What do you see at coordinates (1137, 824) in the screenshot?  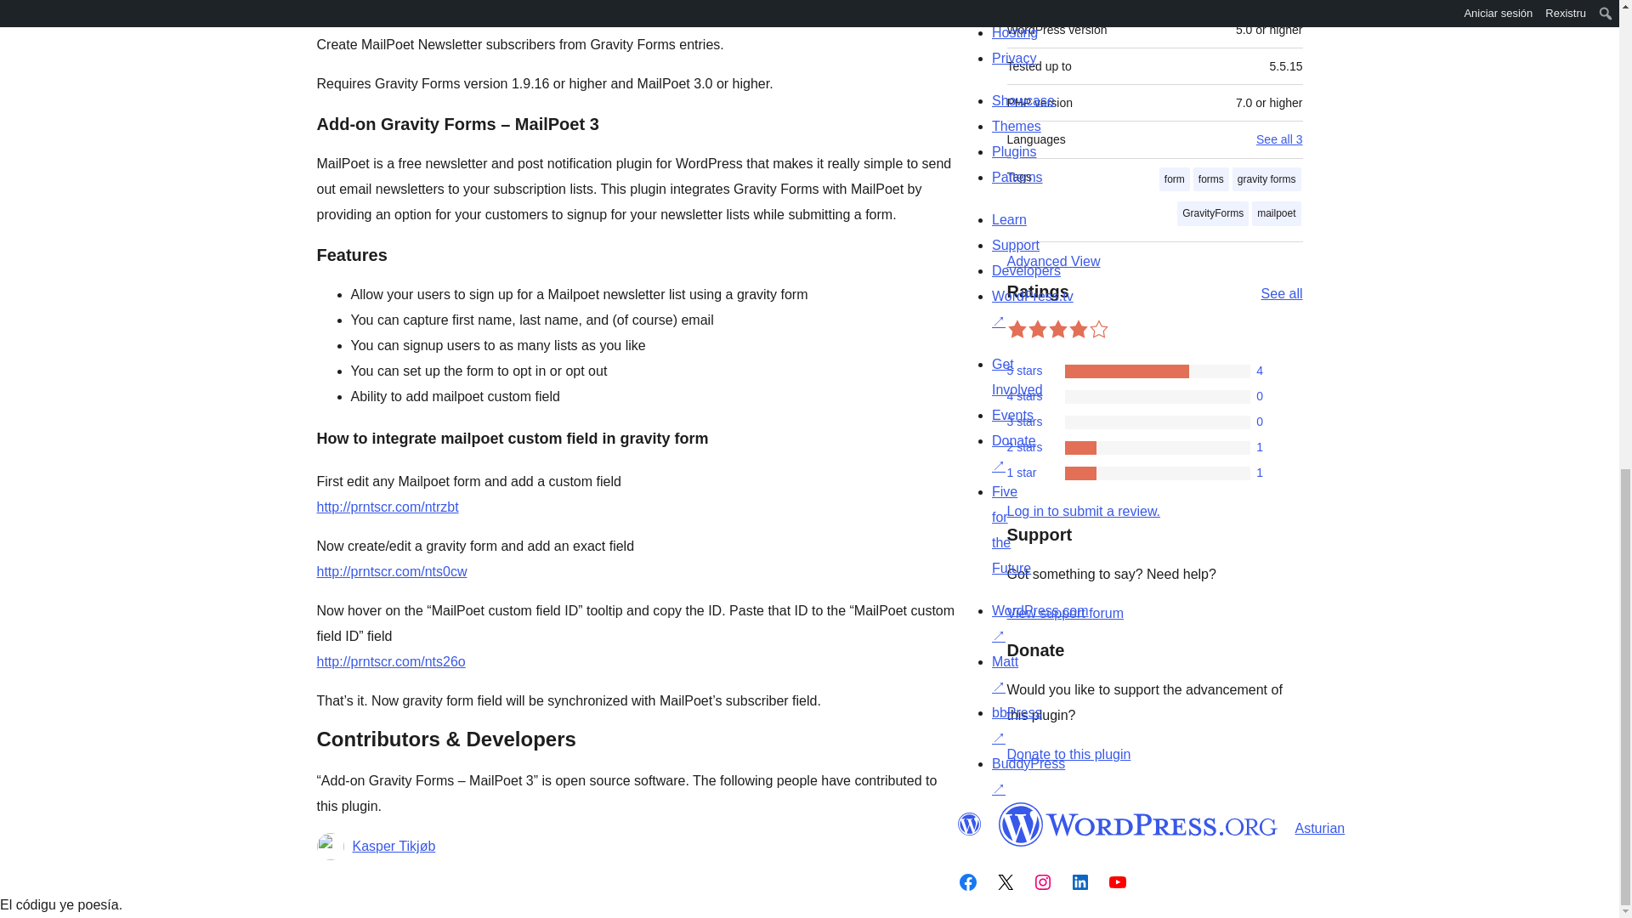 I see `WordPress.org` at bounding box center [1137, 824].